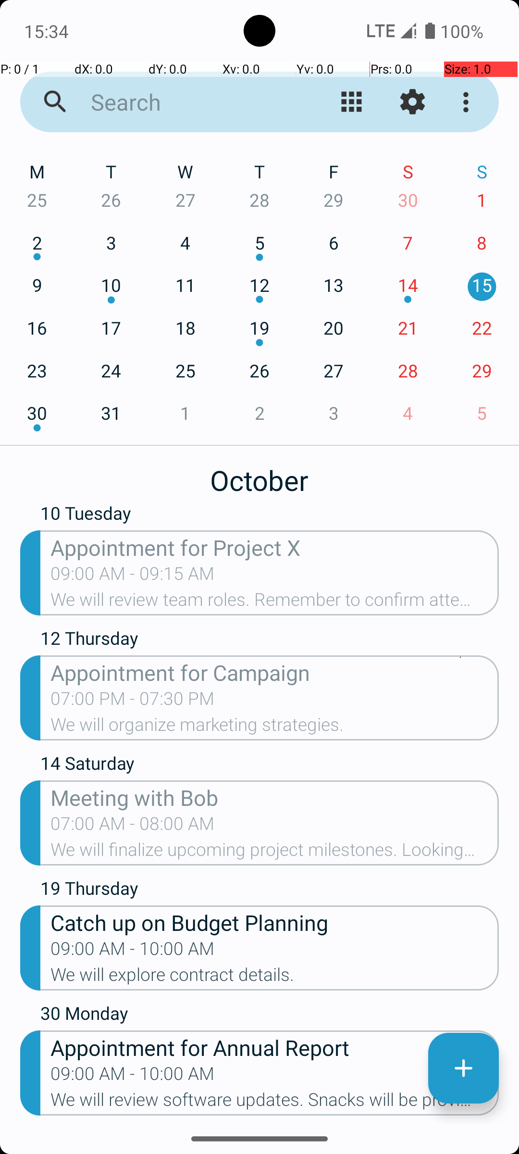 Image resolution: width=519 pixels, height=1154 pixels. I want to click on 07:00 PM - 07:30 PM, so click(133, 702).